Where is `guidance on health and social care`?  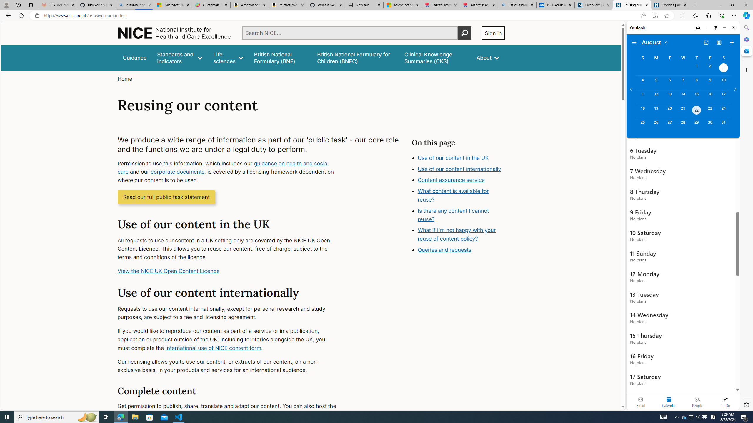
guidance on health and social care is located at coordinates (223, 167).